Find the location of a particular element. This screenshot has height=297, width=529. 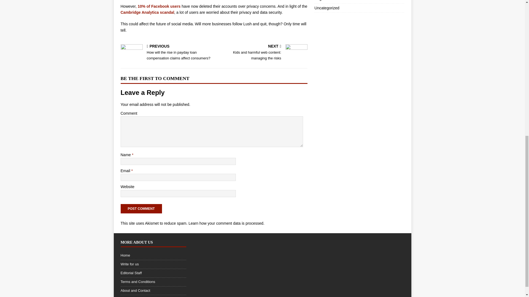

Post Comment is located at coordinates (153, 273).